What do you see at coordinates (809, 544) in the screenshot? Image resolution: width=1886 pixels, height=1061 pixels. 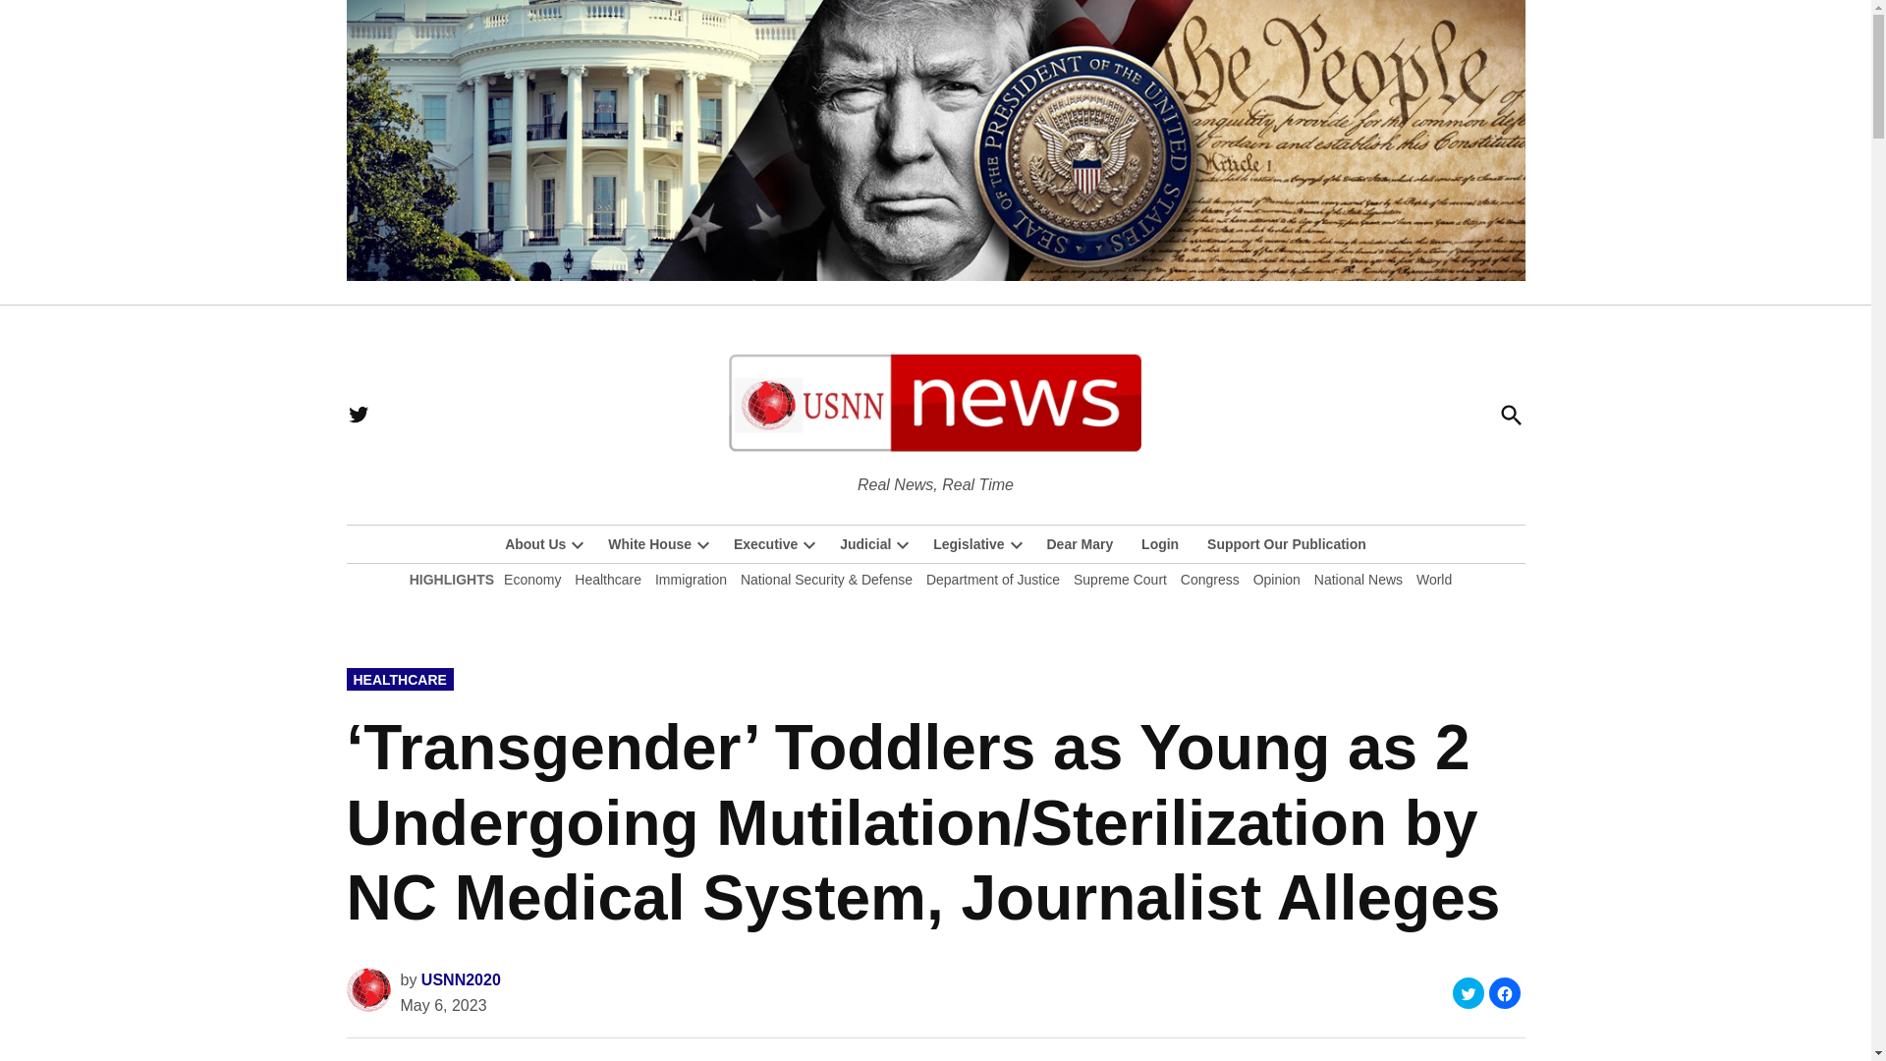 I see `Open dropdown menu` at bounding box center [809, 544].